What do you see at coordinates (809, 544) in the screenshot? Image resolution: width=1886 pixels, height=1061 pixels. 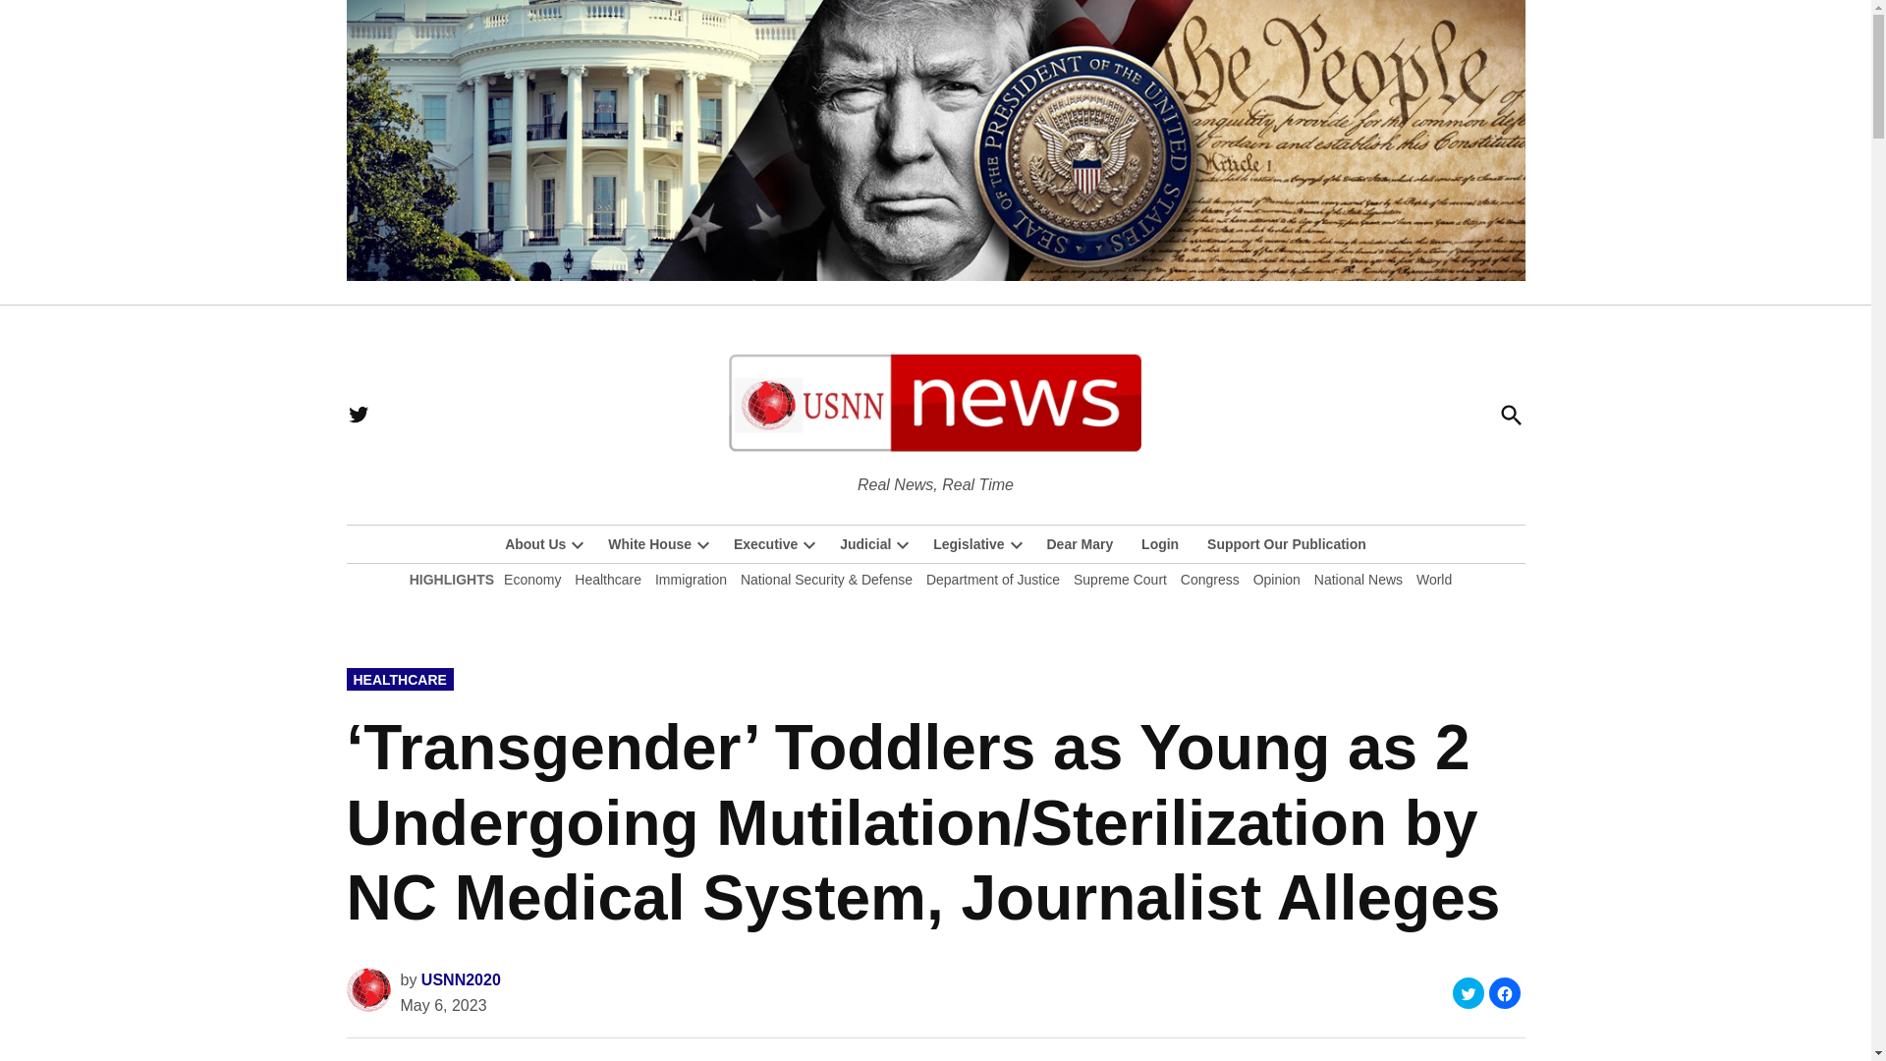 I see `Open dropdown menu` at bounding box center [809, 544].